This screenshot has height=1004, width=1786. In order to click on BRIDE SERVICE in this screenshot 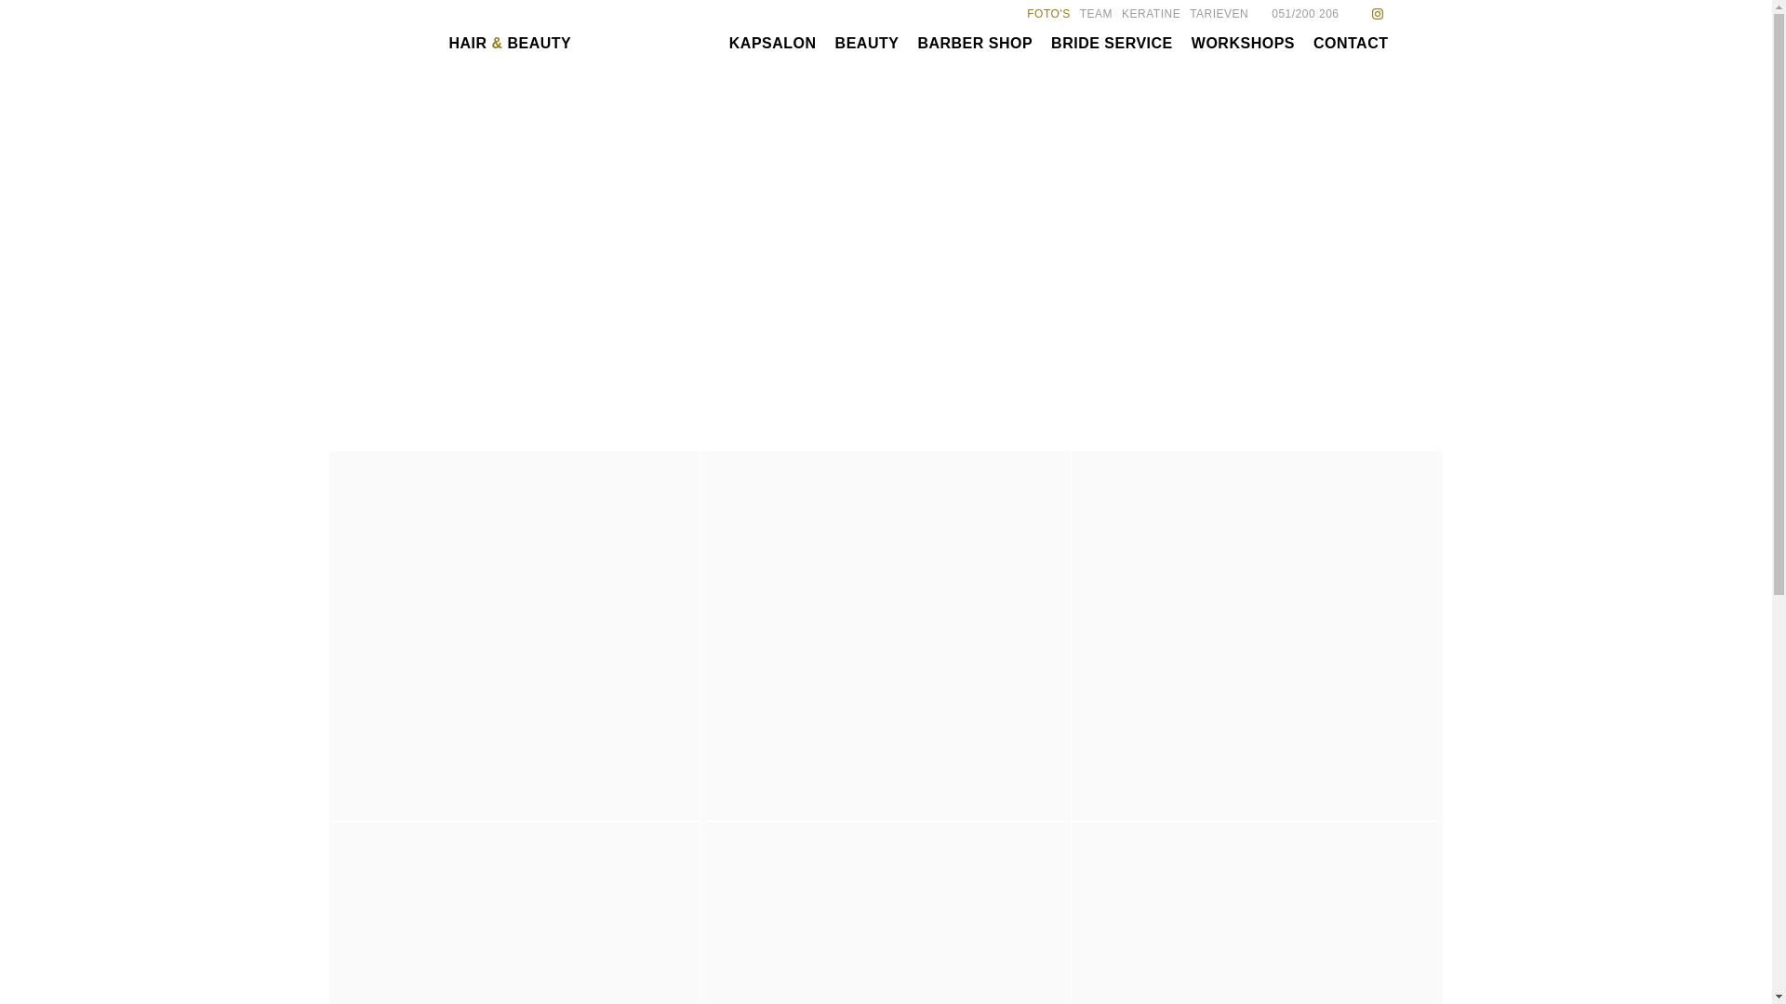, I will do `click(1113, 43)`.